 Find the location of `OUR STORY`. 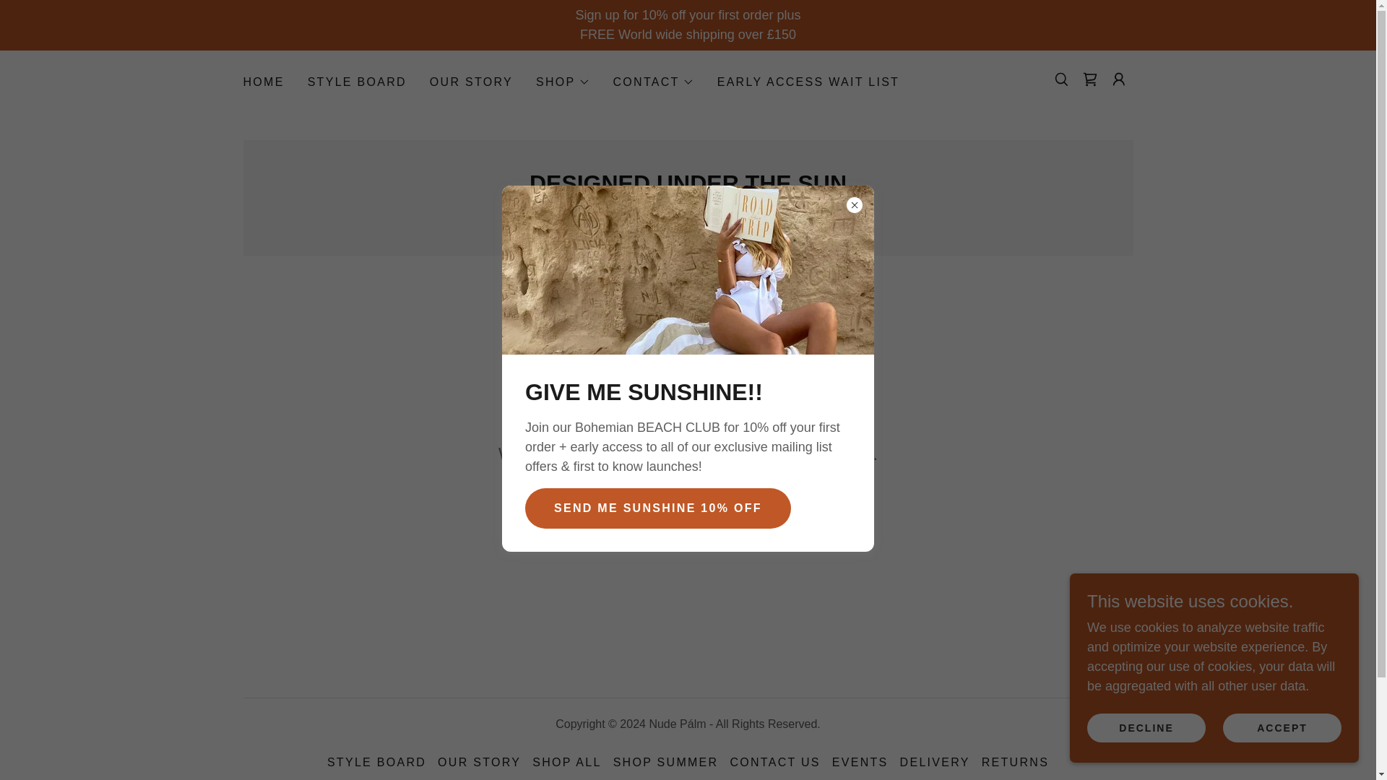

OUR STORY is located at coordinates (471, 82).